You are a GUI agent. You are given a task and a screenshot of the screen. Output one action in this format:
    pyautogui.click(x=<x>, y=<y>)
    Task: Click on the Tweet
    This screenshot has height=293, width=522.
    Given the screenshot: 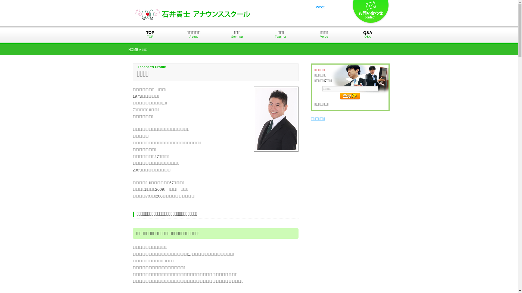 What is the action you would take?
    pyautogui.click(x=319, y=7)
    